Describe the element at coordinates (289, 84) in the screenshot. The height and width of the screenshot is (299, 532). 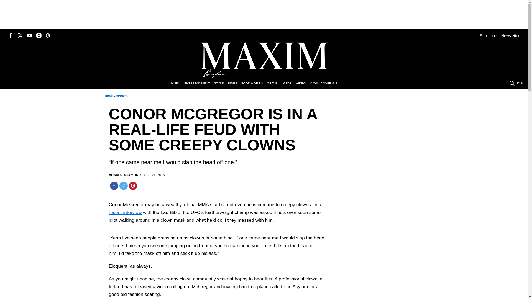
I see `GEAR` at that location.